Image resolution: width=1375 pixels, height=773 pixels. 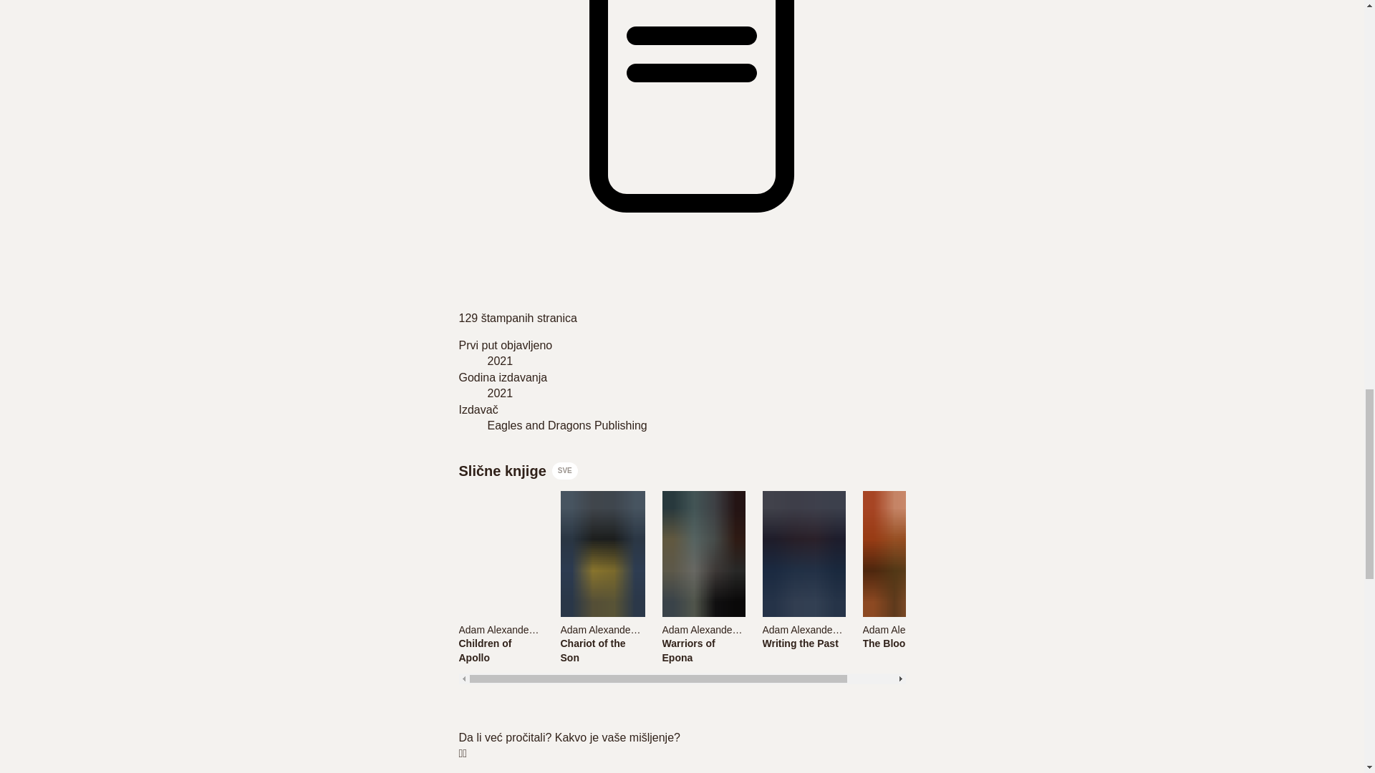 What do you see at coordinates (516, 629) in the screenshot?
I see `Adam Alexander Haviaras` at bounding box center [516, 629].